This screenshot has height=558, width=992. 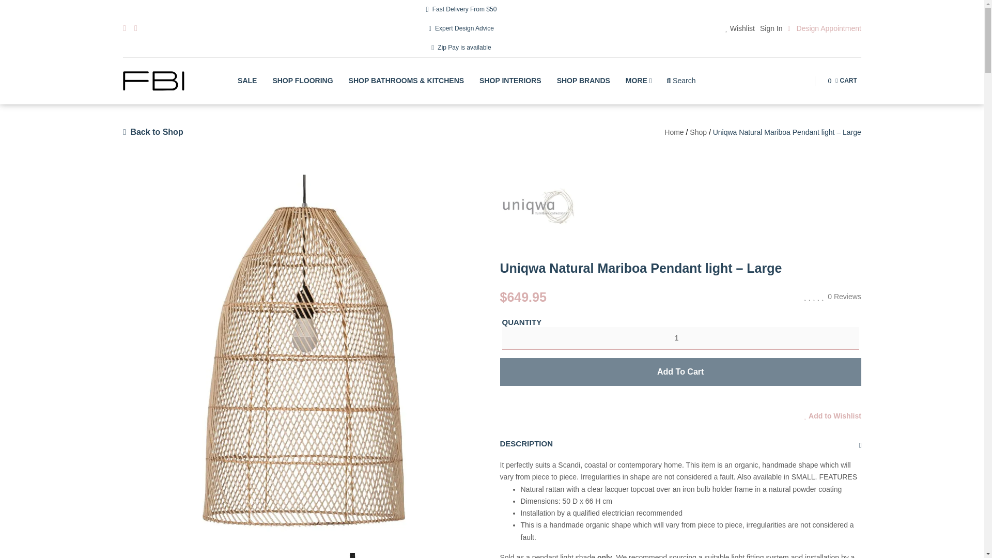 What do you see at coordinates (154, 82) in the screenshot?
I see `SHOP FLOORING` at bounding box center [154, 82].